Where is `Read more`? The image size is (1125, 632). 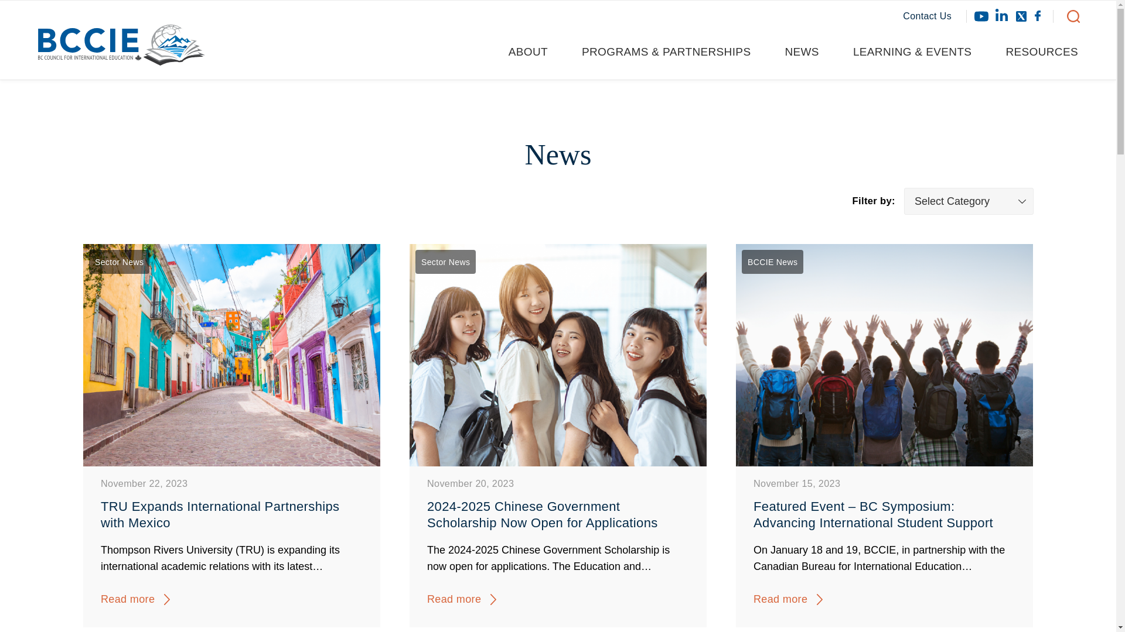 Read more is located at coordinates (780, 599).